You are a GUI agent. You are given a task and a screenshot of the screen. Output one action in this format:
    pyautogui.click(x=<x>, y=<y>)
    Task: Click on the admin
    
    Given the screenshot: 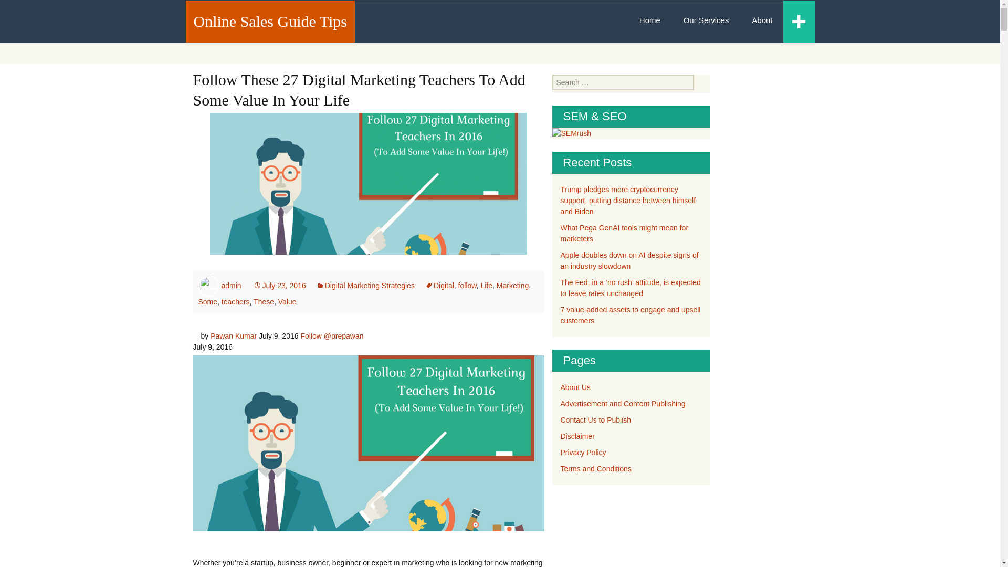 What is the action you would take?
    pyautogui.click(x=230, y=285)
    